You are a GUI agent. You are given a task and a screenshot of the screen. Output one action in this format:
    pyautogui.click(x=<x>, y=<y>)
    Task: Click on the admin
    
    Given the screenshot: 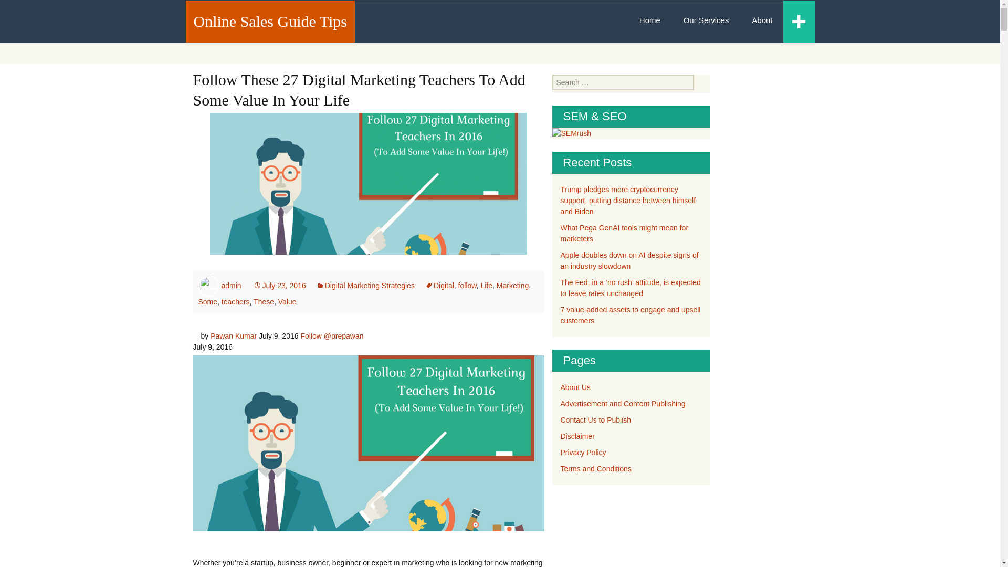 What is the action you would take?
    pyautogui.click(x=230, y=285)
    